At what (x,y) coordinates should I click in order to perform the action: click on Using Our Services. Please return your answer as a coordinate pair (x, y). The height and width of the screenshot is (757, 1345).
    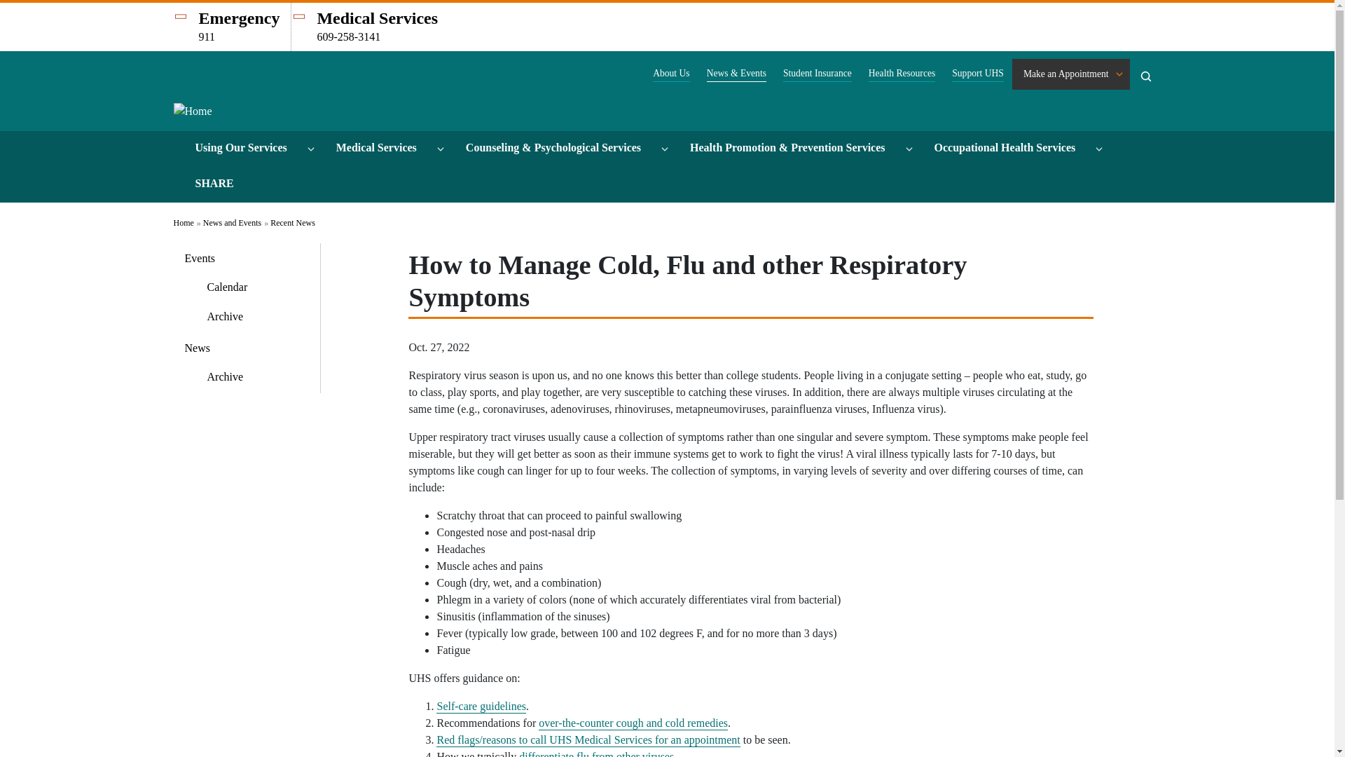
    Looking at the image, I should click on (247, 149).